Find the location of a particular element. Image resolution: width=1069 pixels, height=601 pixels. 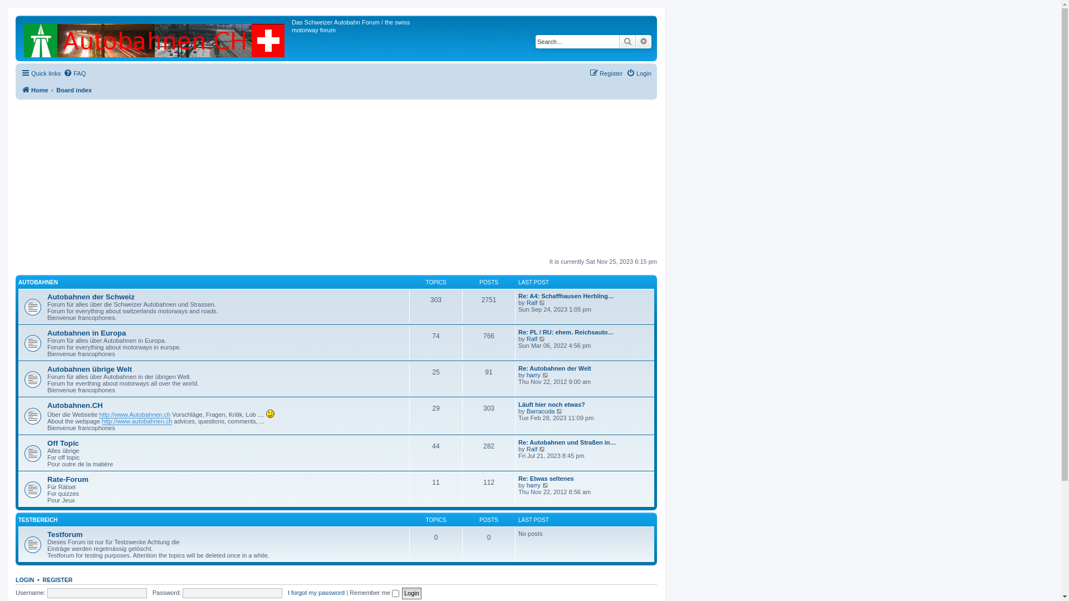

View the latest post is located at coordinates (546, 375).